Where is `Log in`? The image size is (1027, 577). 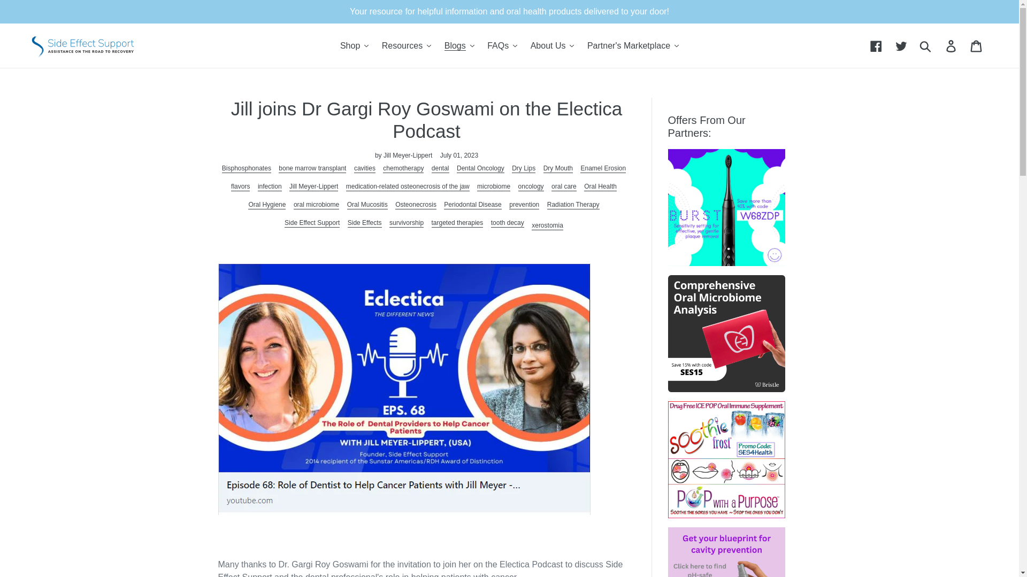 Log in is located at coordinates (952, 45).